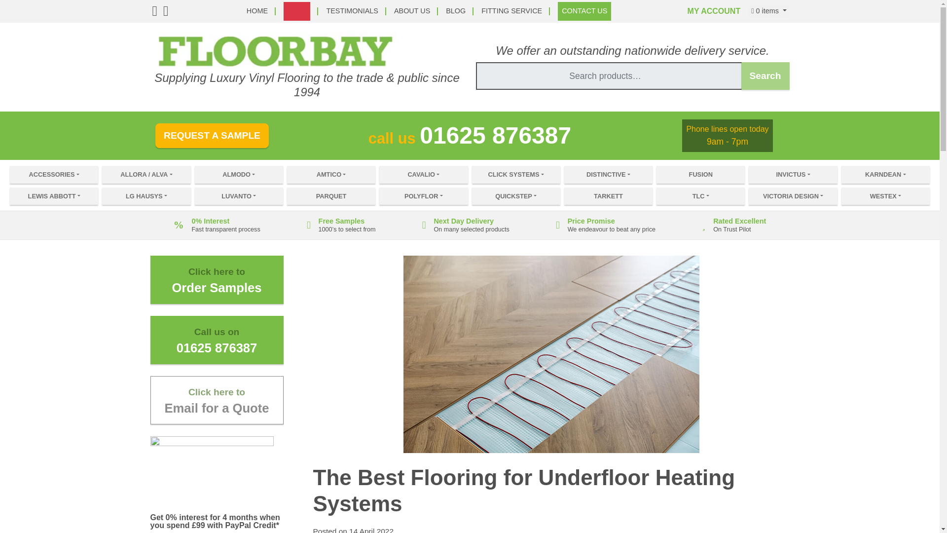 The height and width of the screenshot is (533, 947). Describe the element at coordinates (411, 11) in the screenshot. I see `ABOUT US` at that location.